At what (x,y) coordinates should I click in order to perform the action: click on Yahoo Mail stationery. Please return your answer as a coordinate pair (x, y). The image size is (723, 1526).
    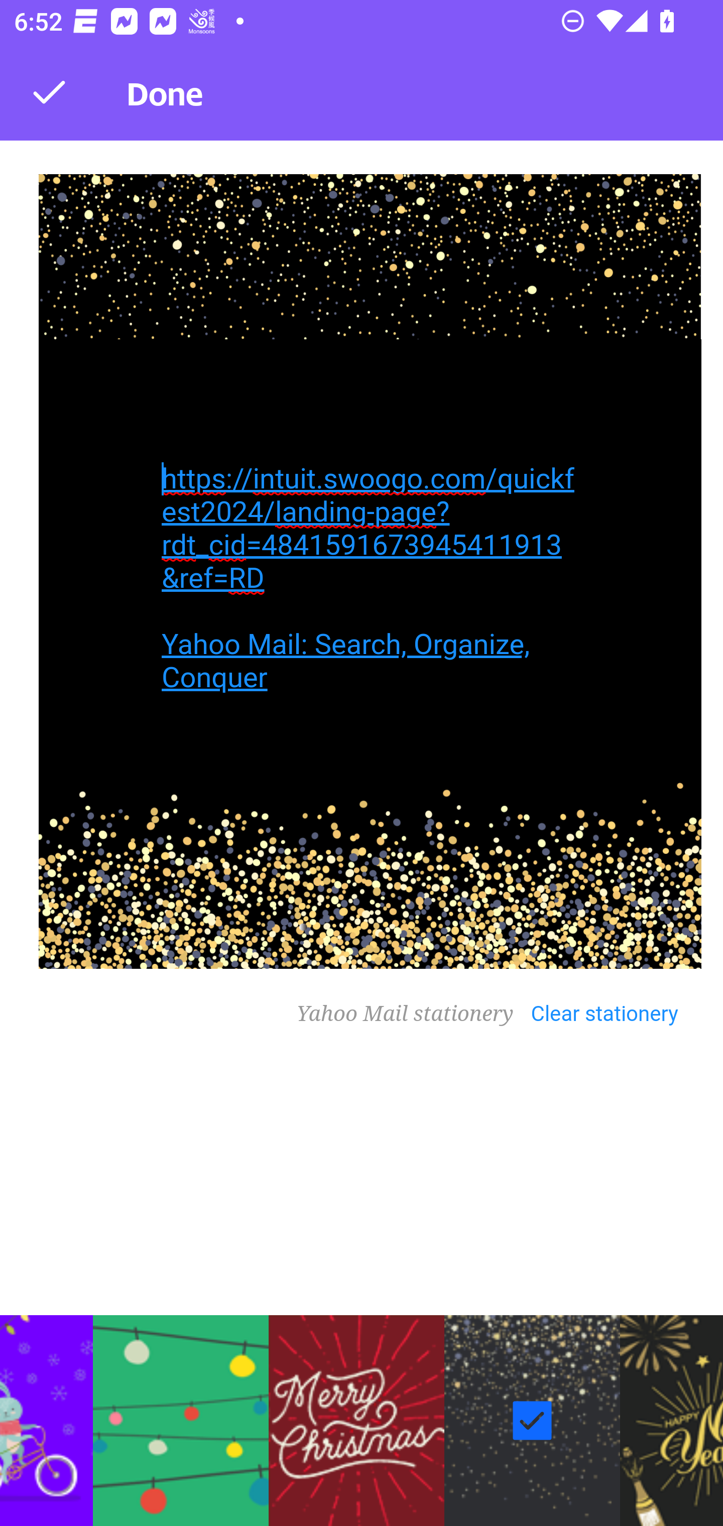
    Looking at the image, I should click on (413, 1015).